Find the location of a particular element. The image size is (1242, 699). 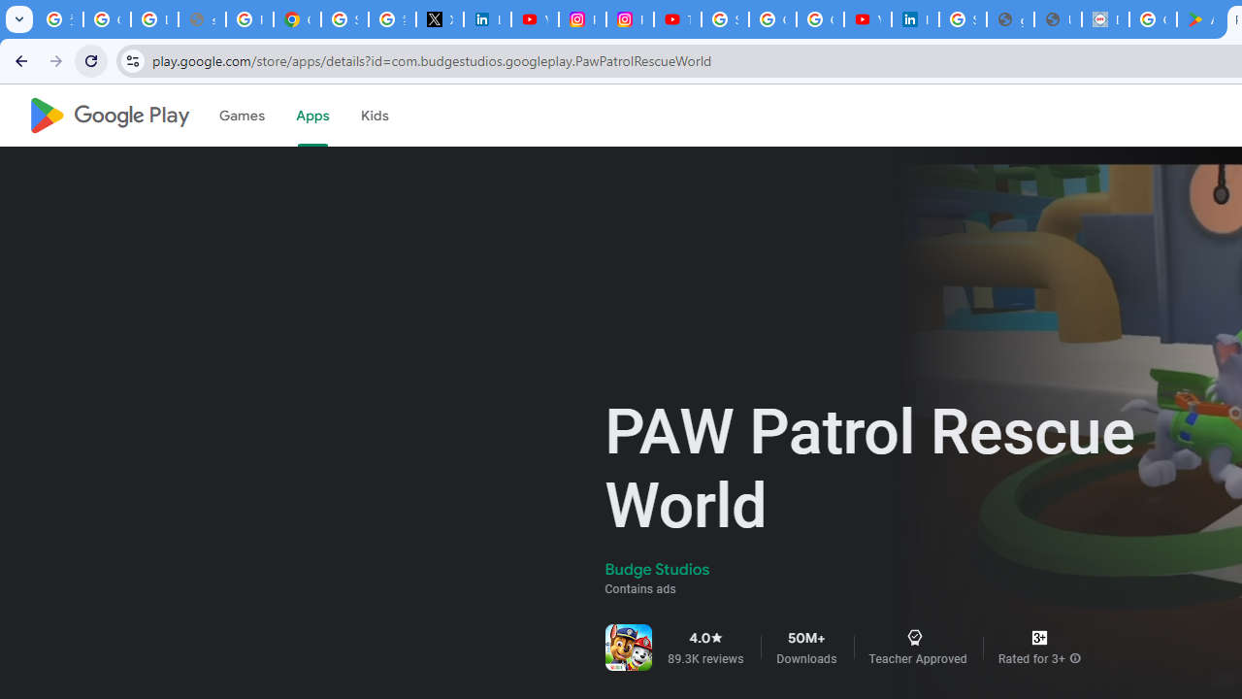

Games is located at coordinates (241, 116).